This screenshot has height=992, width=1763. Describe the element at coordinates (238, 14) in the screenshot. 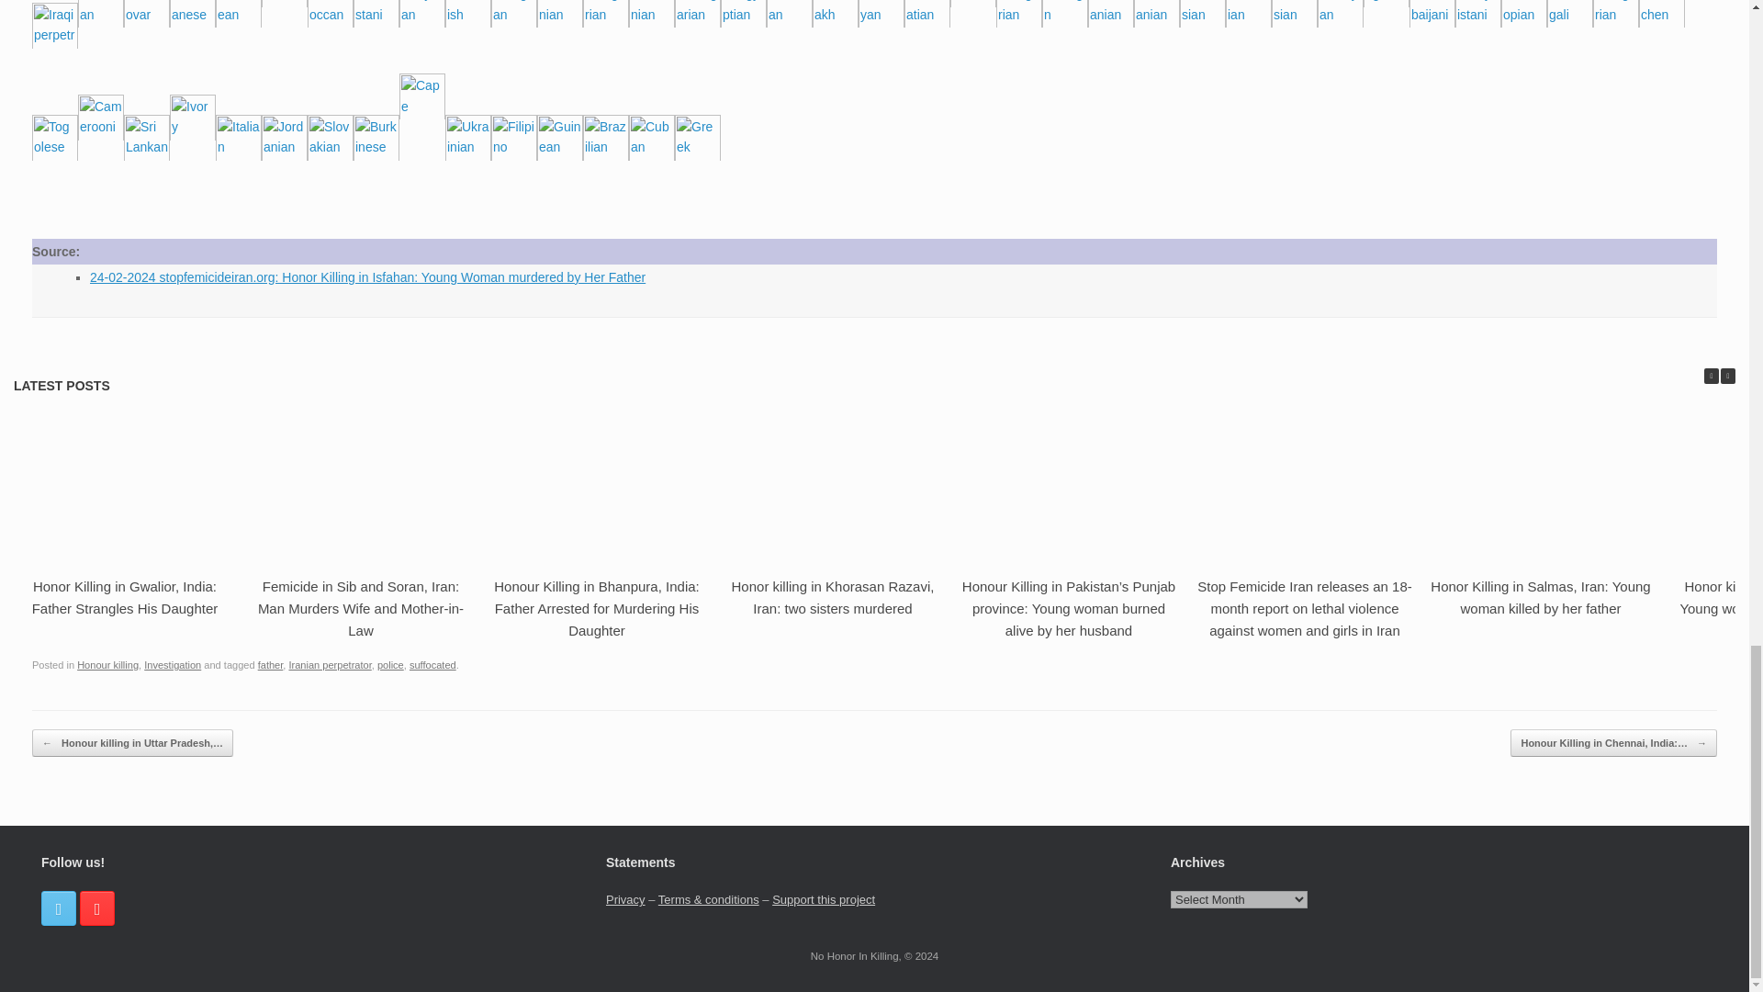

I see `Eritrean perpetrator` at that location.